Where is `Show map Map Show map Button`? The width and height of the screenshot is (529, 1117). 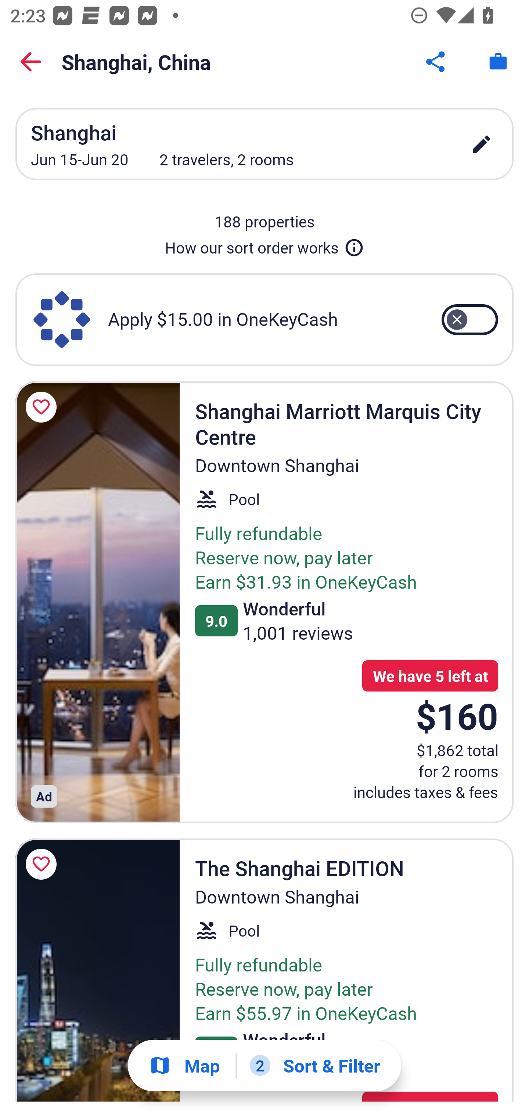
Show map Map Show map Button is located at coordinates (184, 1066).